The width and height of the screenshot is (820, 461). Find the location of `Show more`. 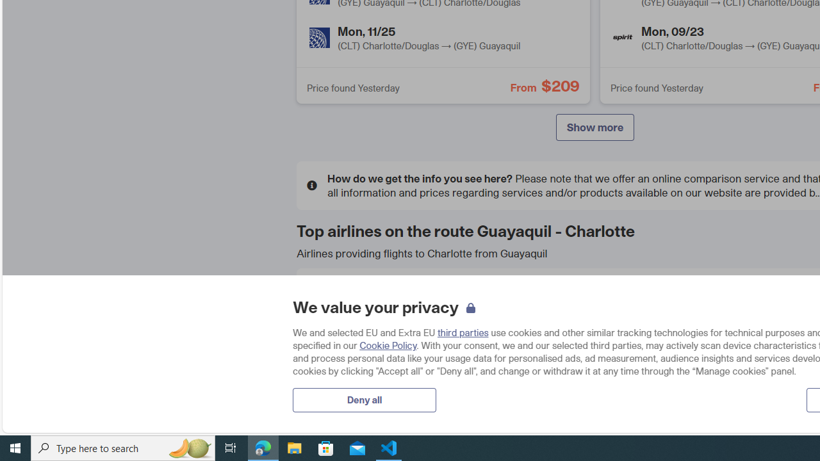

Show more is located at coordinates (594, 127).